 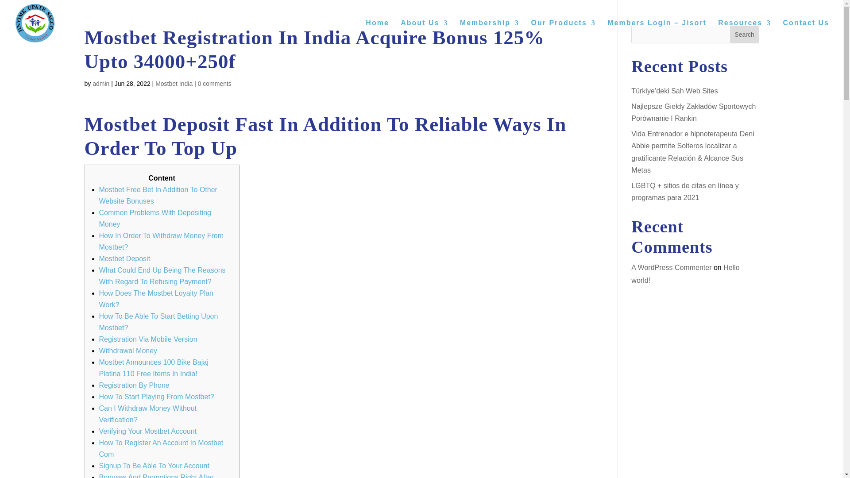 What do you see at coordinates (563, 33) in the screenshot?
I see `Our Products` at bounding box center [563, 33].